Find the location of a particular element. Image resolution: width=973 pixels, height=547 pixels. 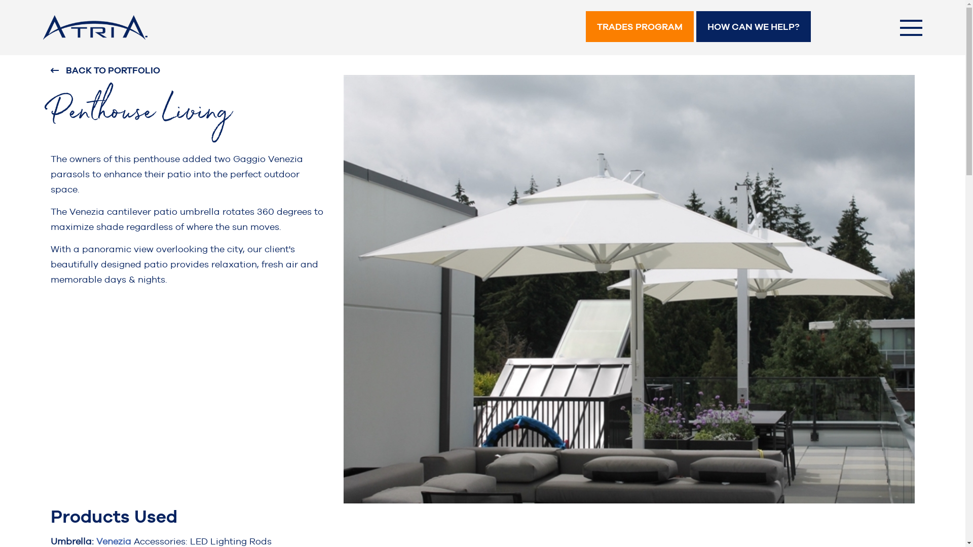

Atria Holistic Outdoor Design is located at coordinates (147, 27).